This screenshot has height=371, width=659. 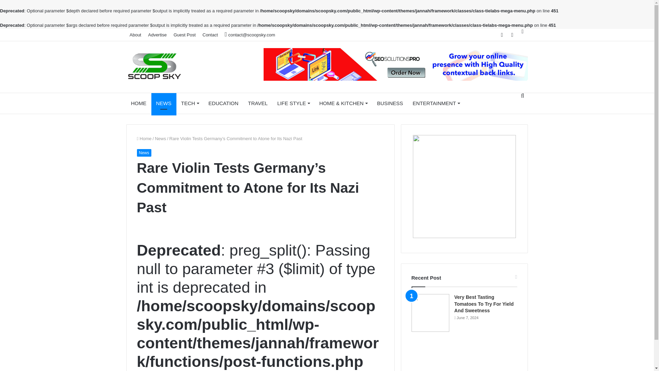 I want to click on Scoopsky, so click(x=154, y=67).